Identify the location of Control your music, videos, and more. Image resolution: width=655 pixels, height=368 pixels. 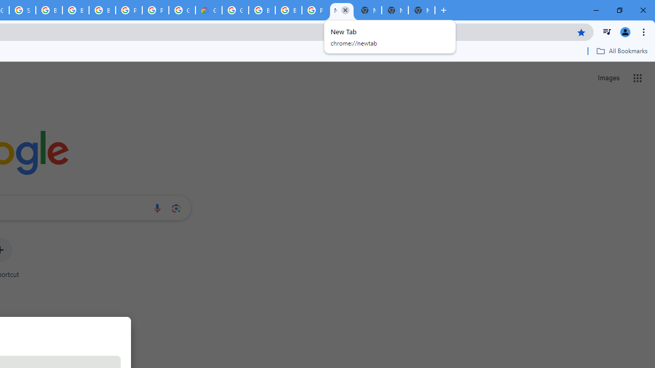
(607, 32).